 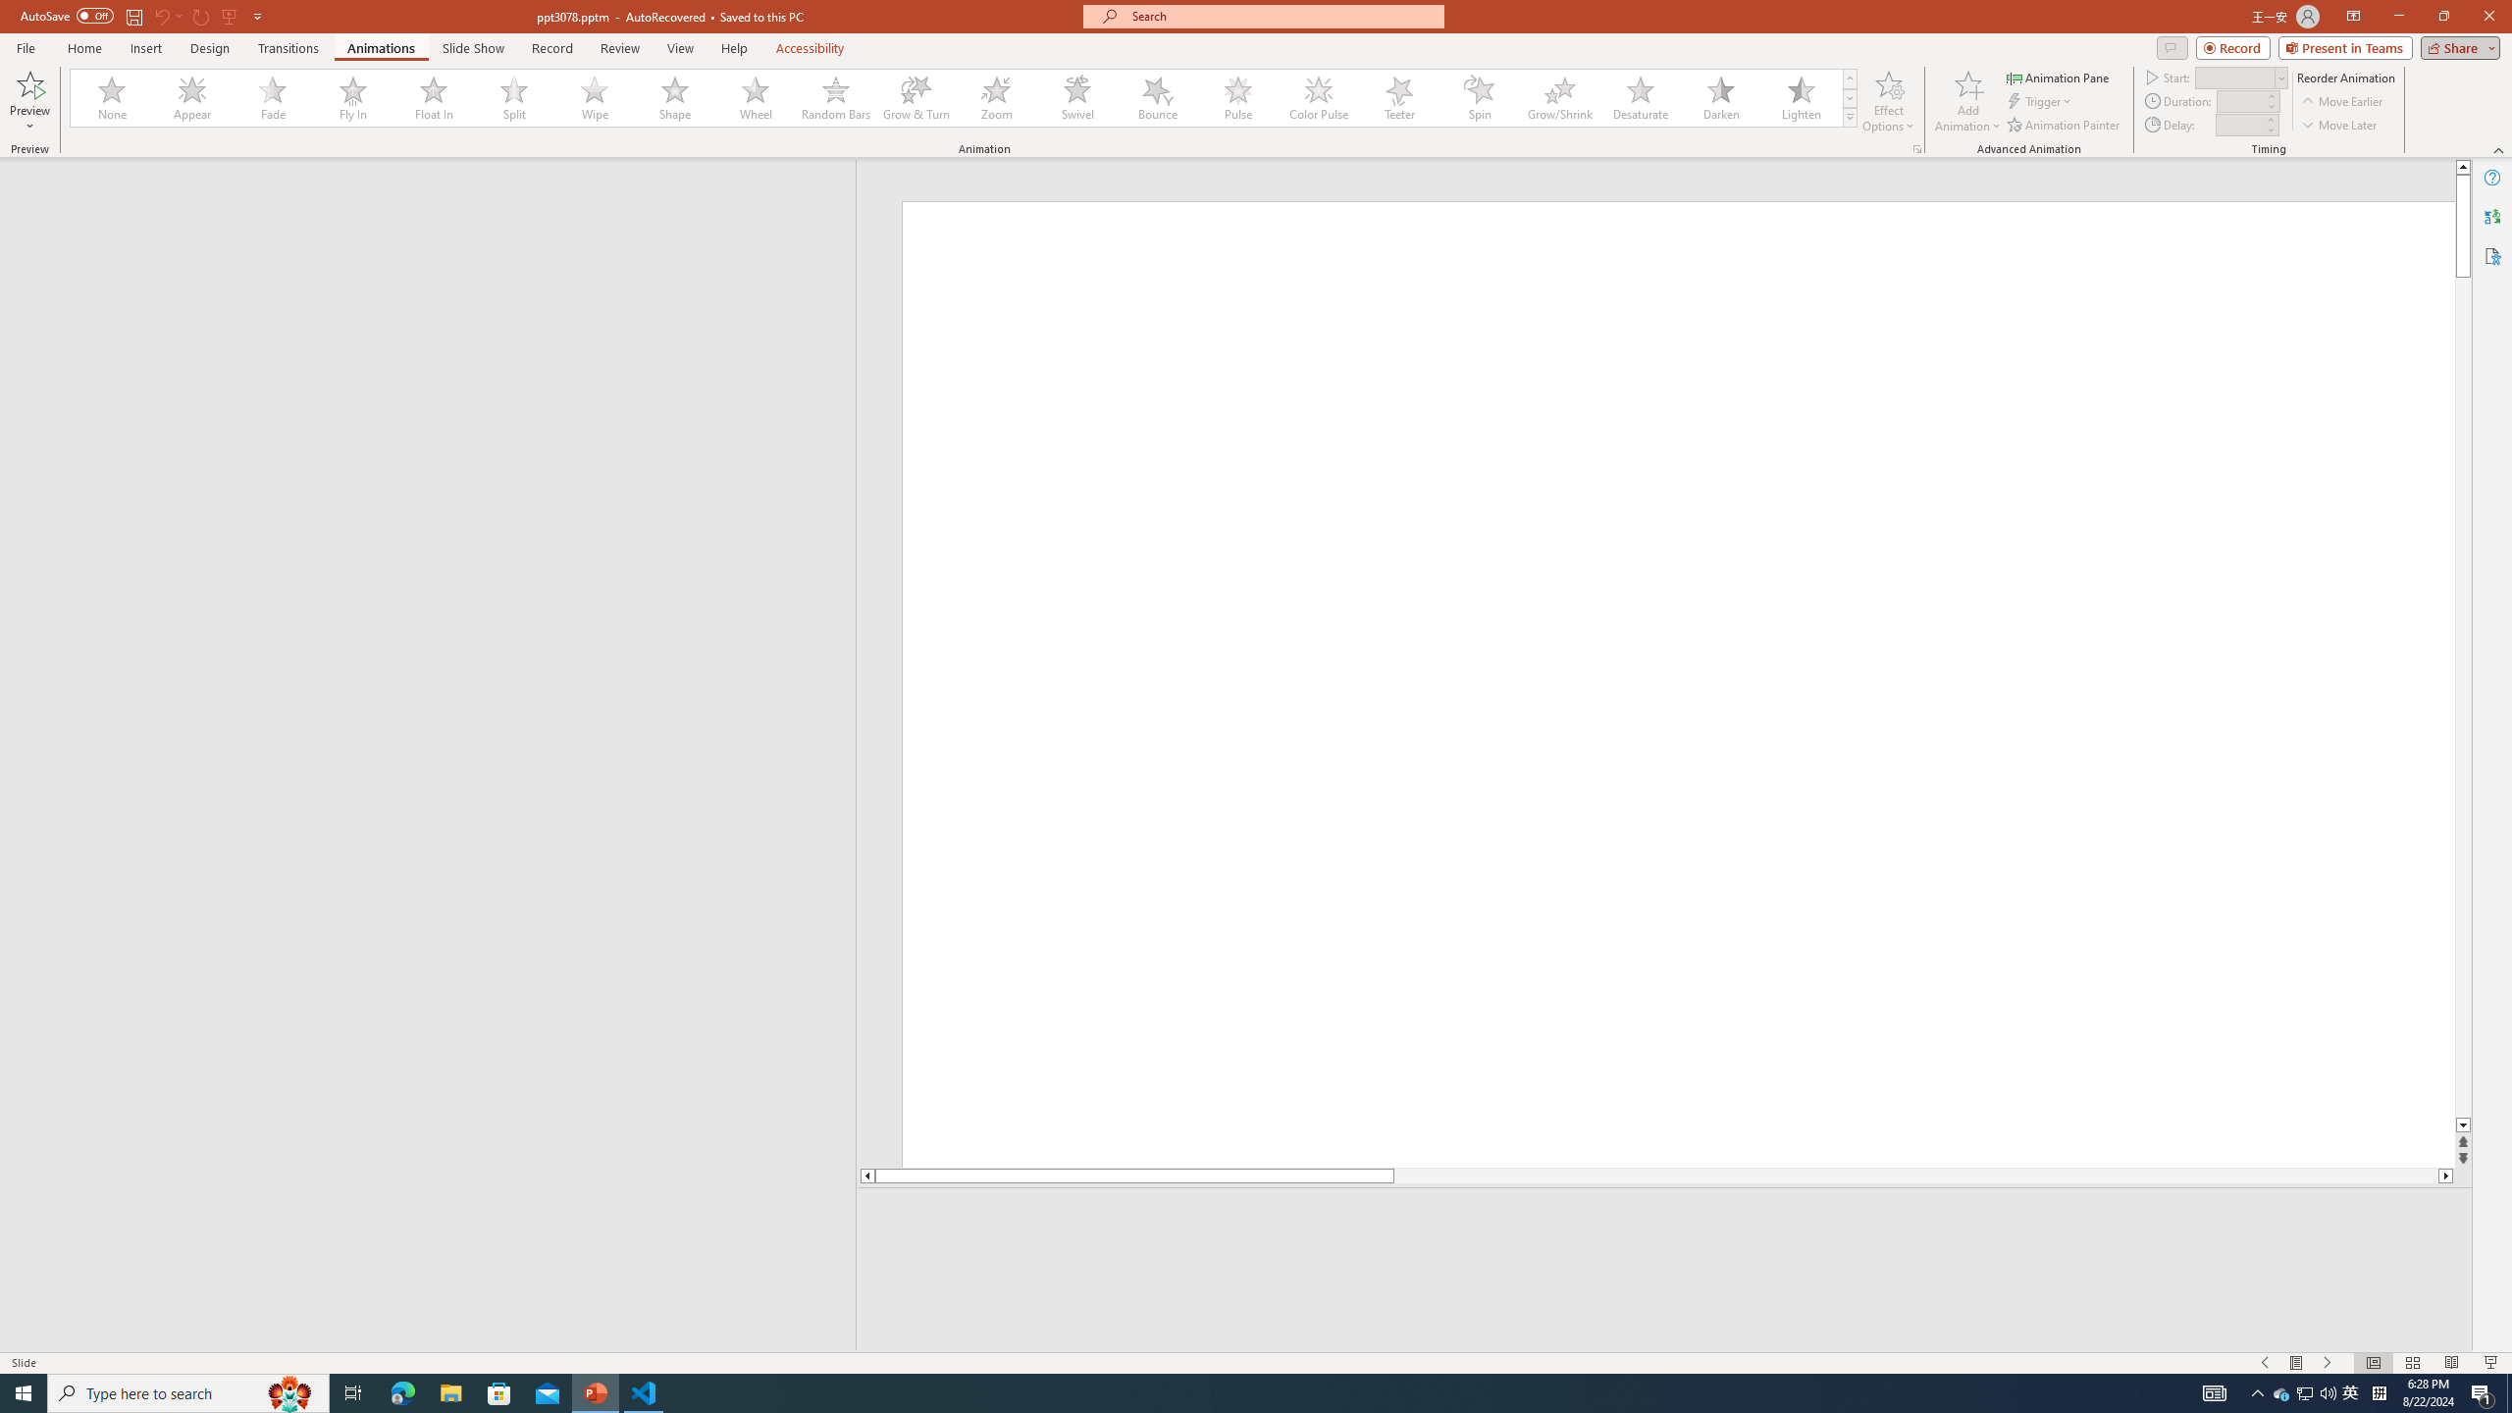 I want to click on View, so click(x=681, y=48).